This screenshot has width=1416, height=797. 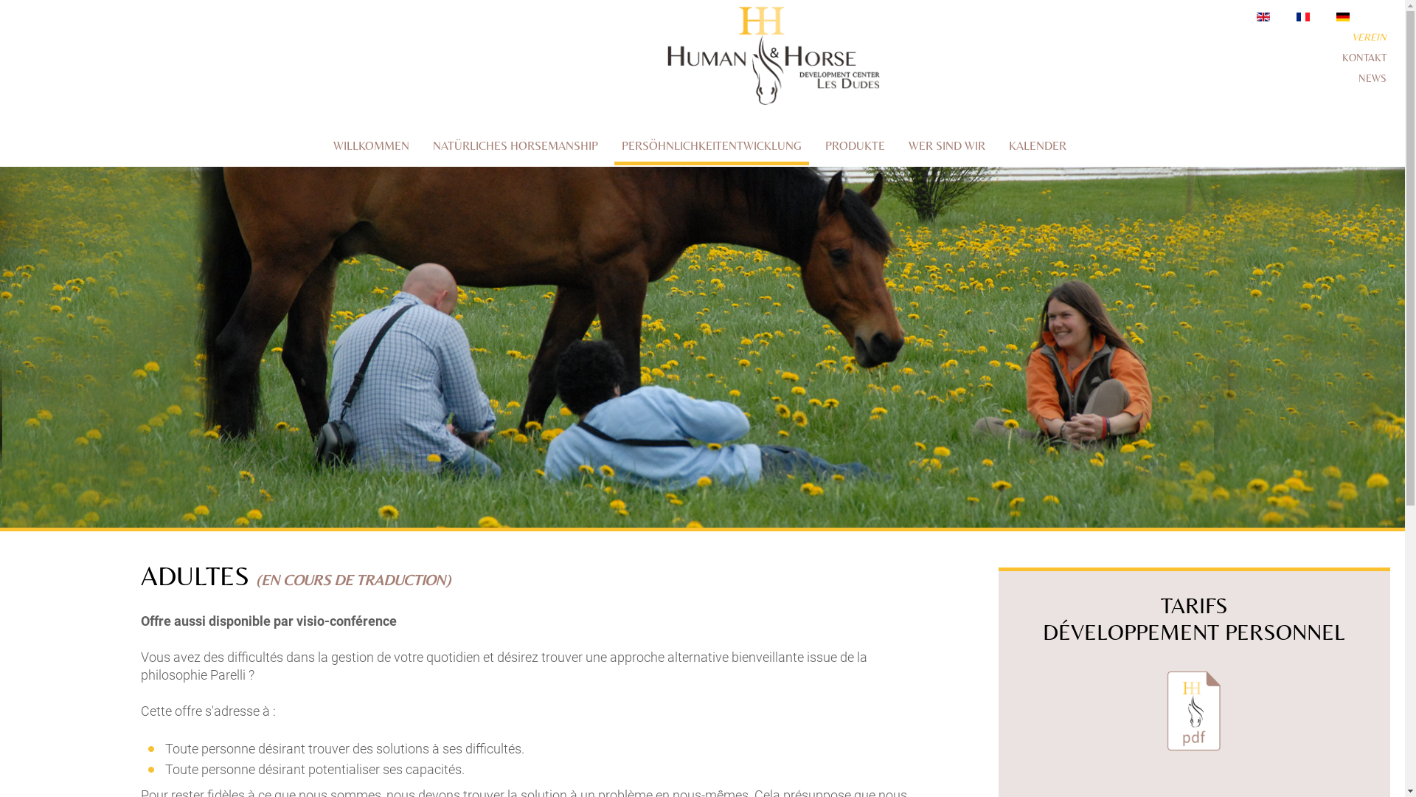 What do you see at coordinates (372, 148) in the screenshot?
I see `WILLKOMMEN` at bounding box center [372, 148].